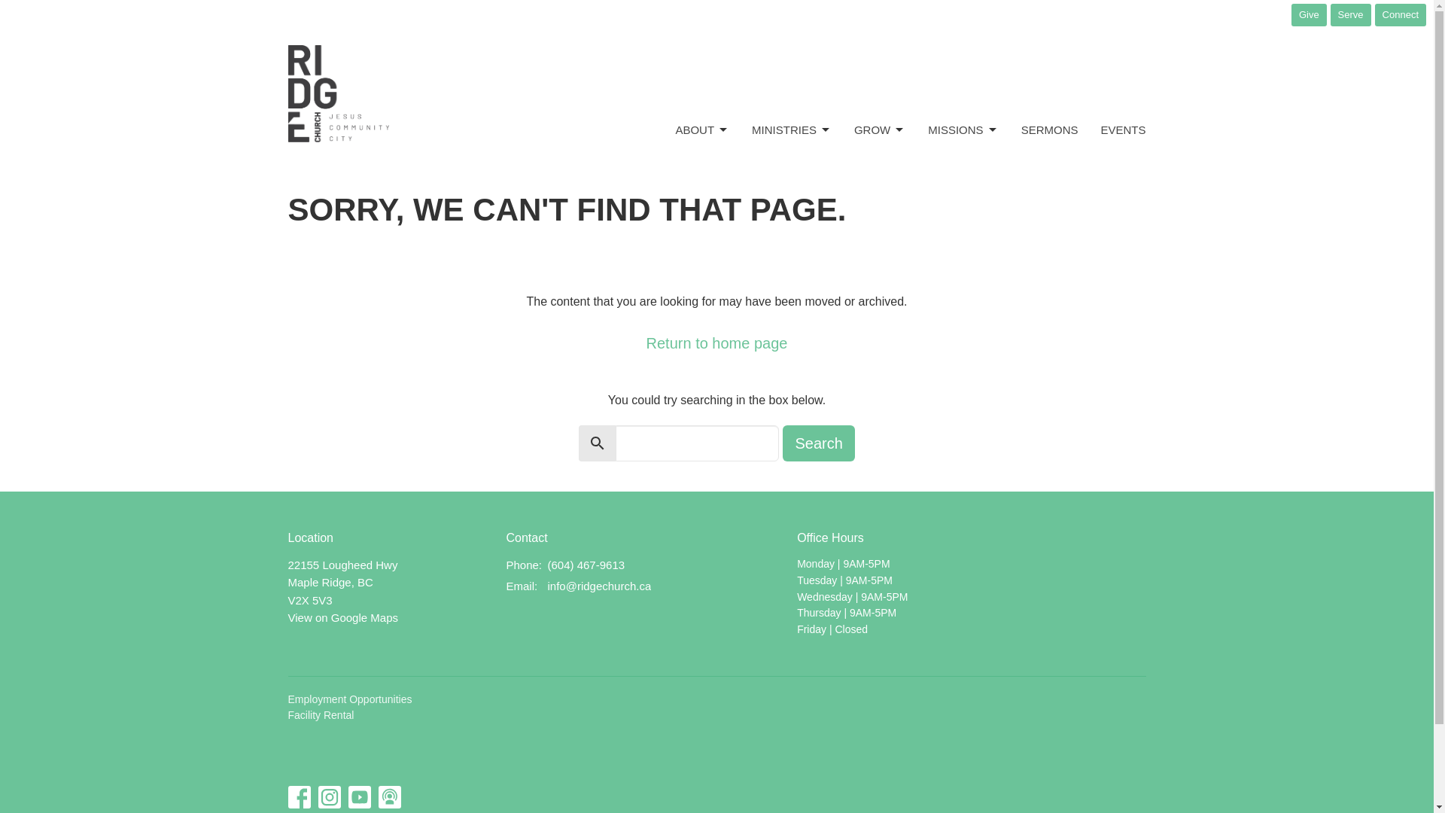  I want to click on Employment Opportunities, so click(349, 699).